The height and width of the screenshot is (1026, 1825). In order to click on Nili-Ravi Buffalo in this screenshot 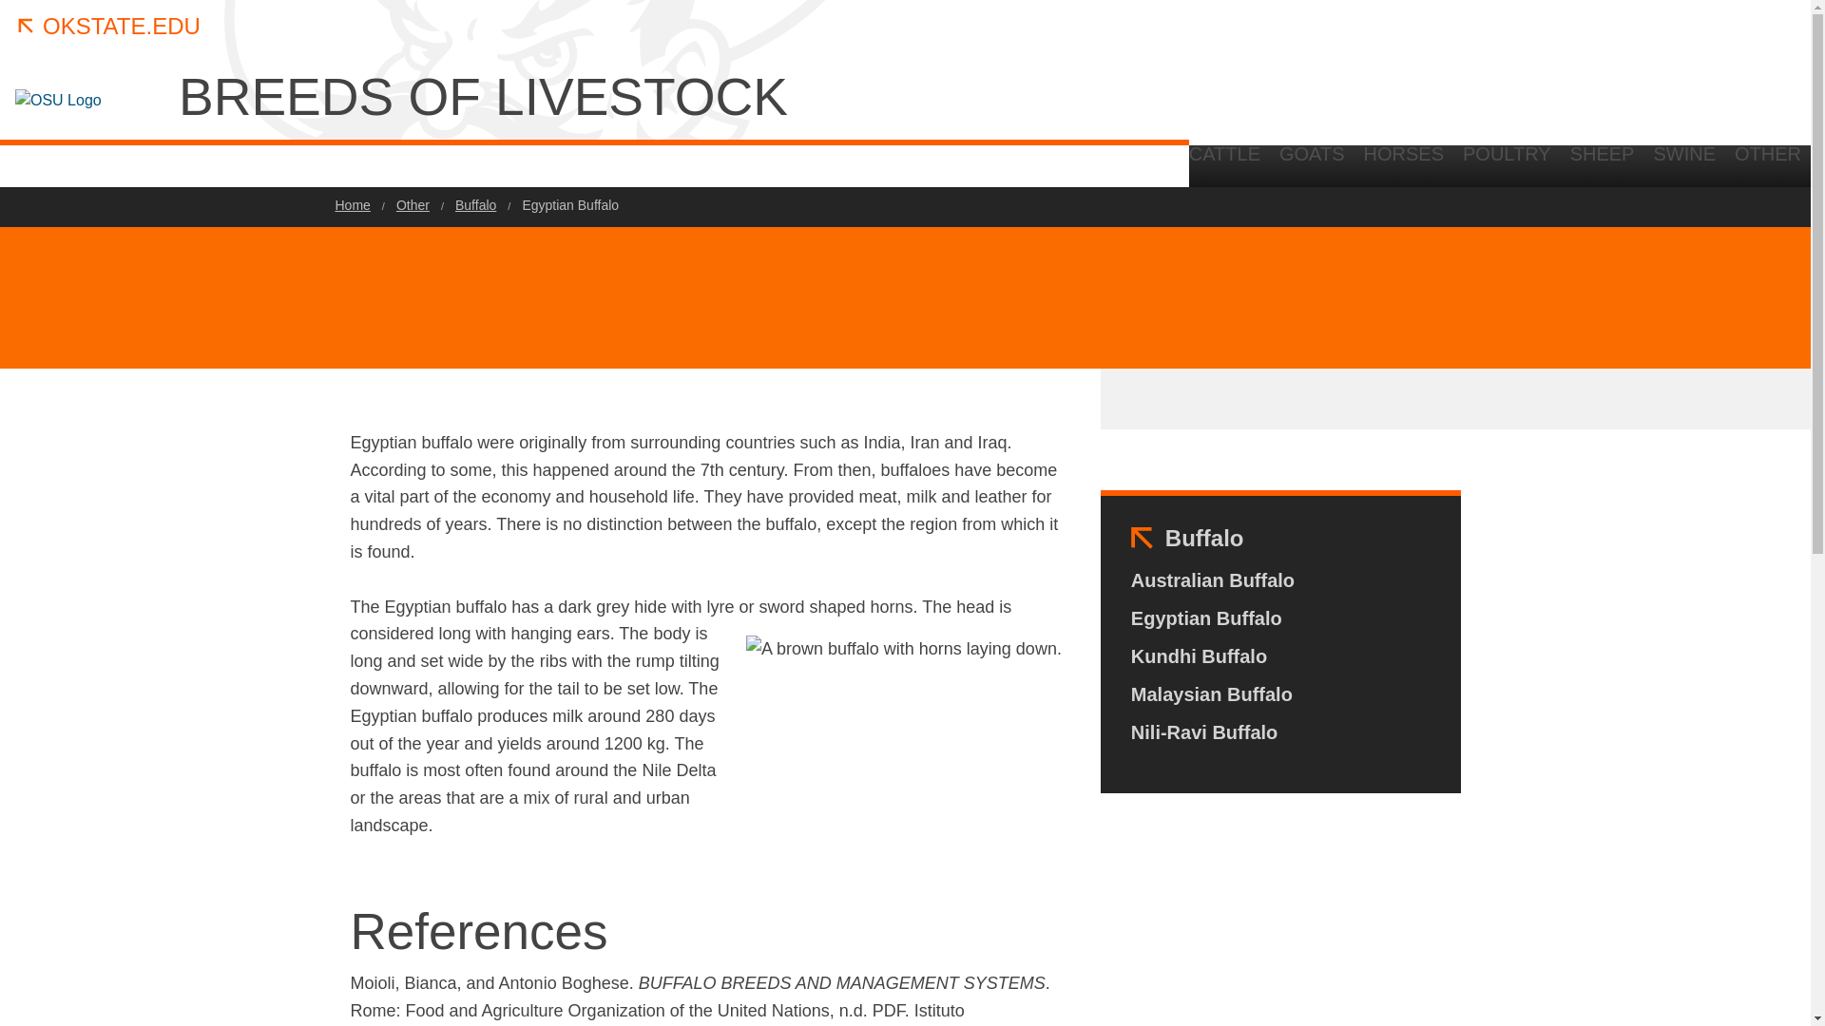, I will do `click(1204, 731)`.